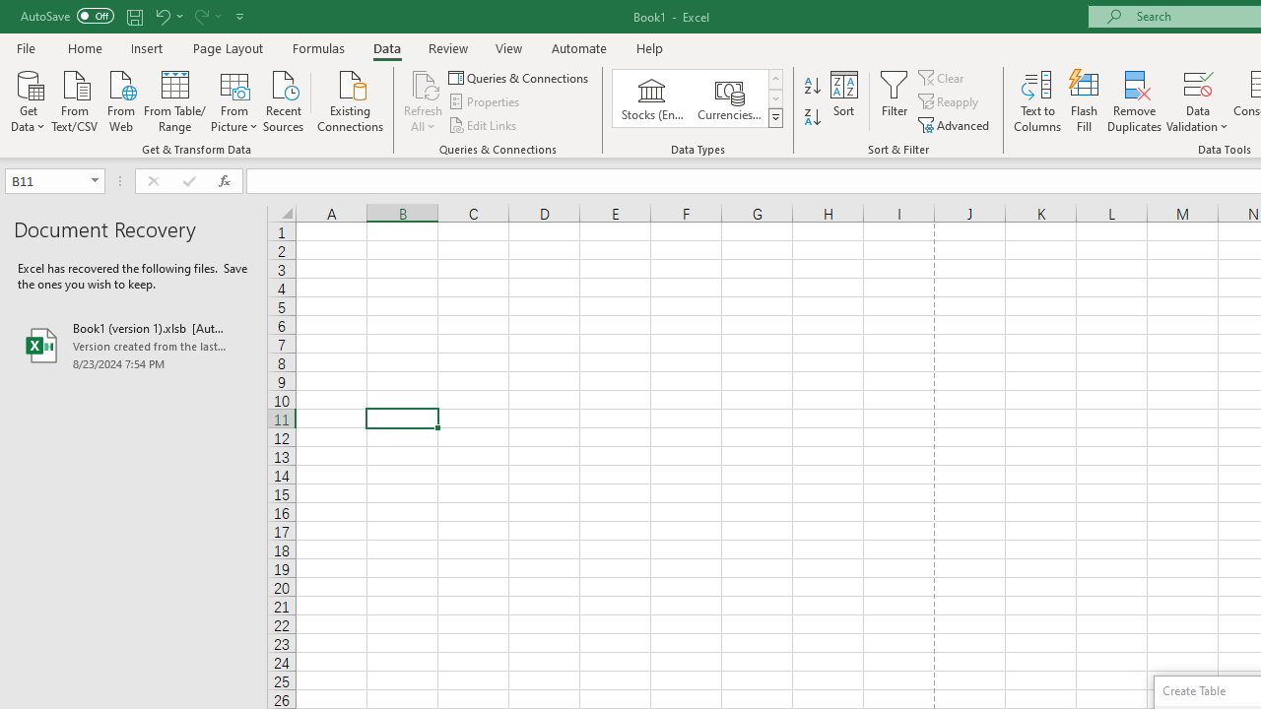 The width and height of the screenshot is (1261, 709). I want to click on System, so click(10, 11).